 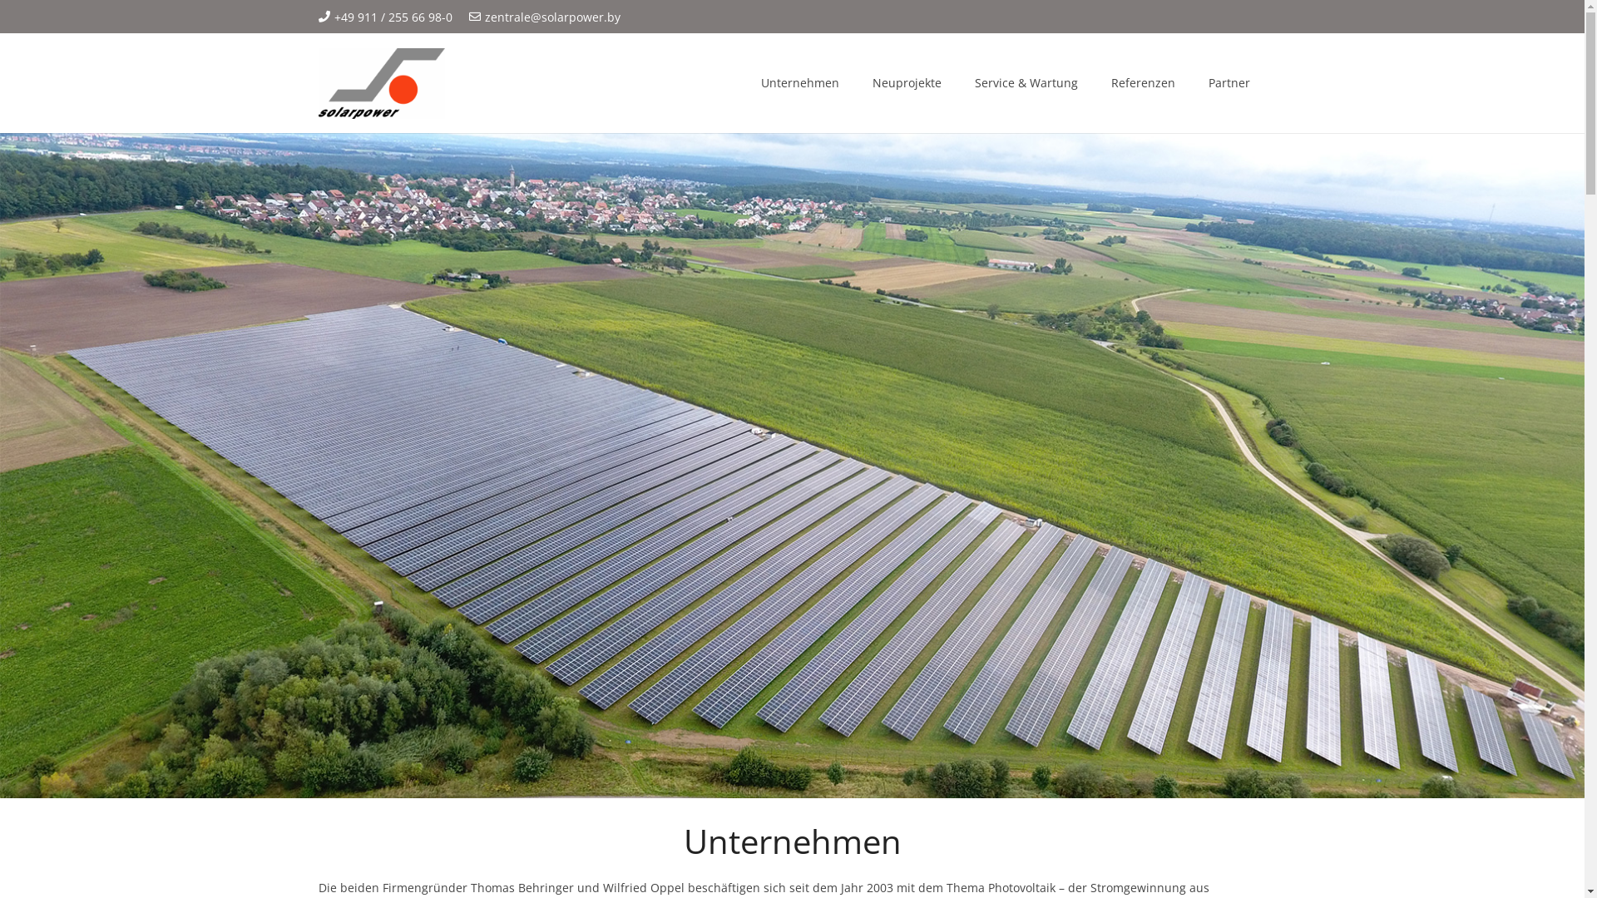 I want to click on +49 911 / 255 66 98-0, so click(x=385, y=17).